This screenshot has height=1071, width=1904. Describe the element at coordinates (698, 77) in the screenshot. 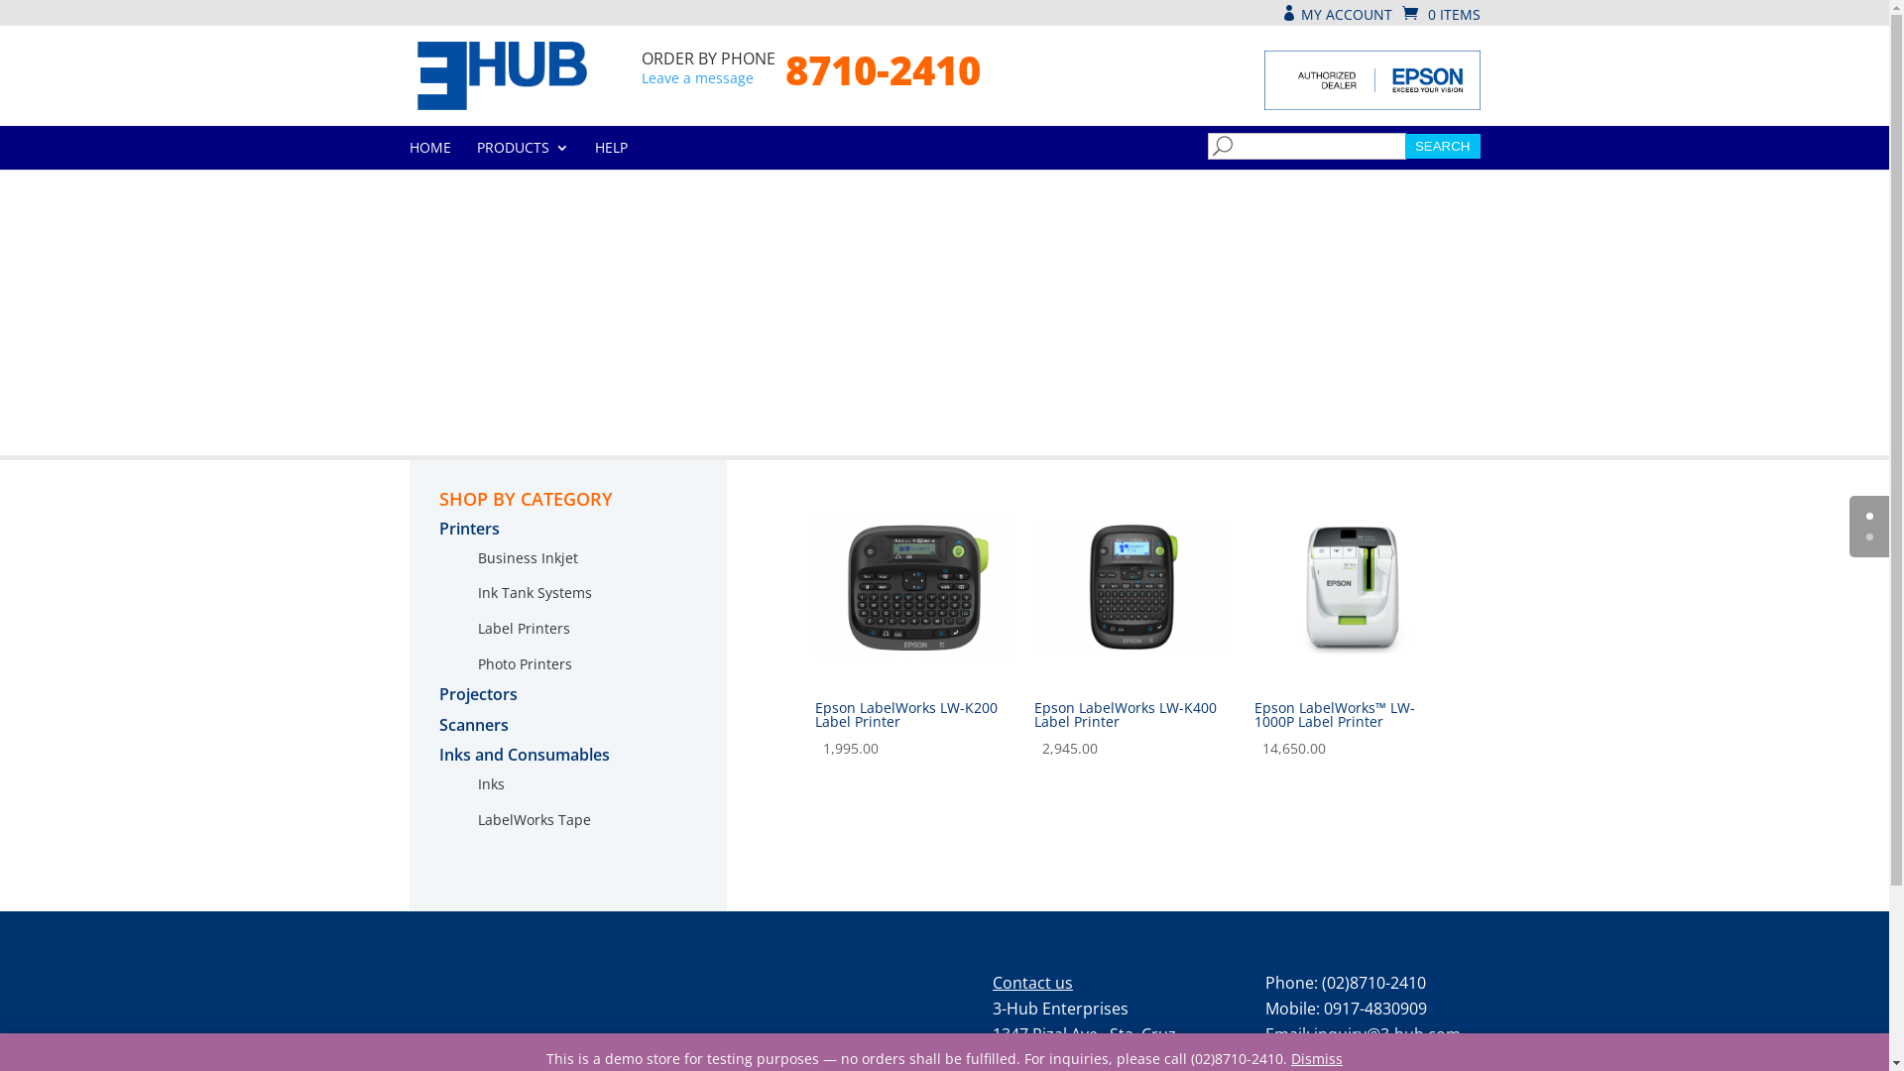

I see `Leave a message` at that location.